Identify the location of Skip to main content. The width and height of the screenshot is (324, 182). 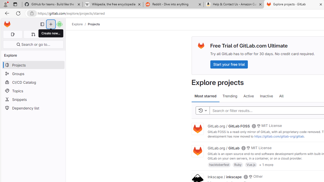
(6, 22).